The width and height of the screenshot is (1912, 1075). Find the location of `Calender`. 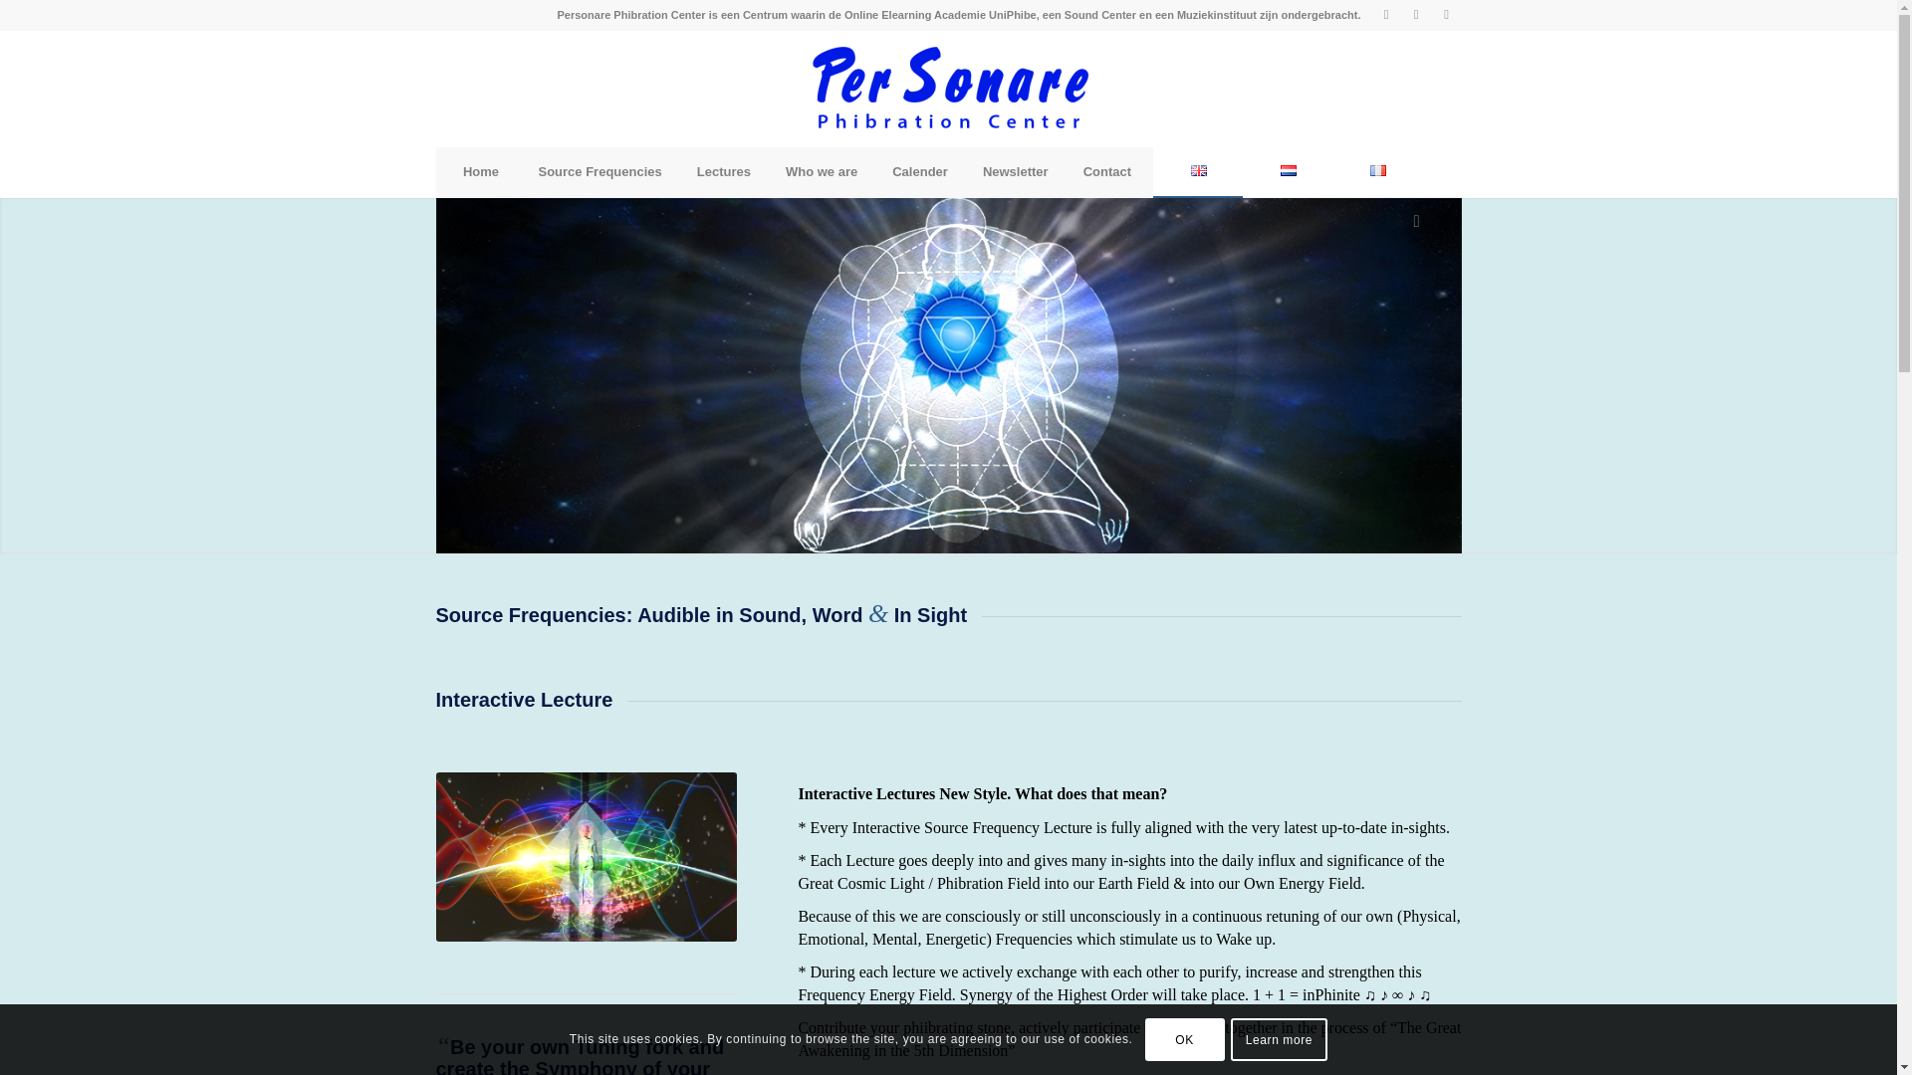

Calender is located at coordinates (919, 171).